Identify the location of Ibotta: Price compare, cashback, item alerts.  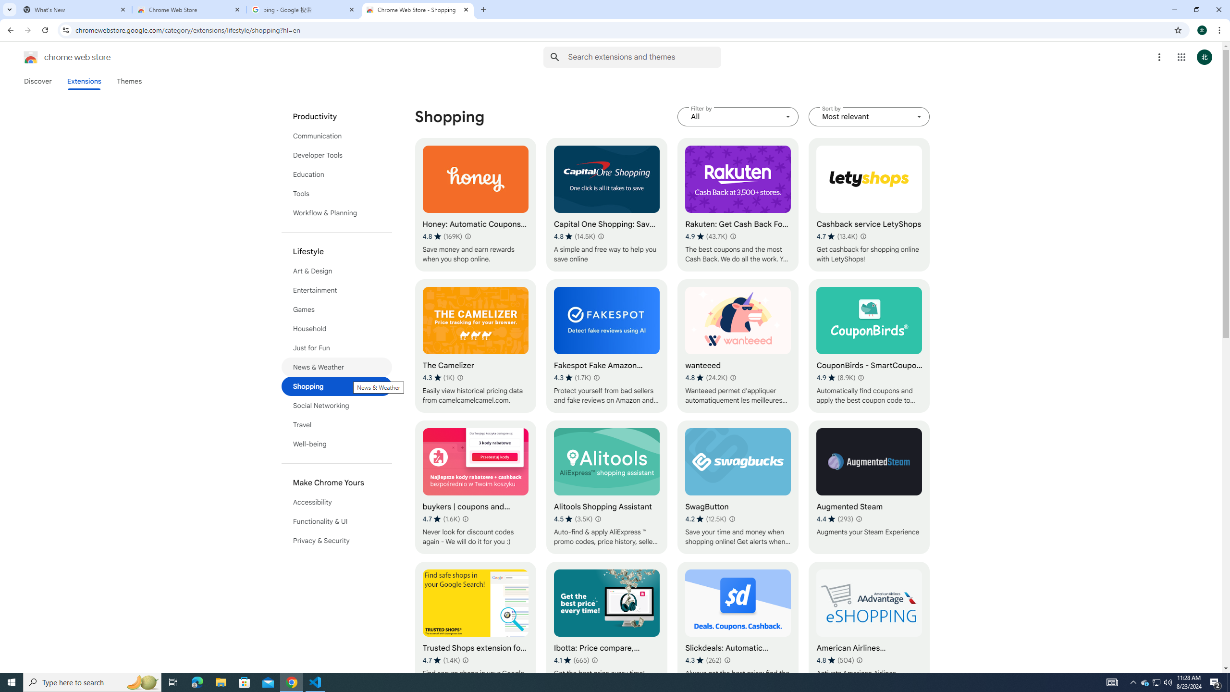
(607, 629).